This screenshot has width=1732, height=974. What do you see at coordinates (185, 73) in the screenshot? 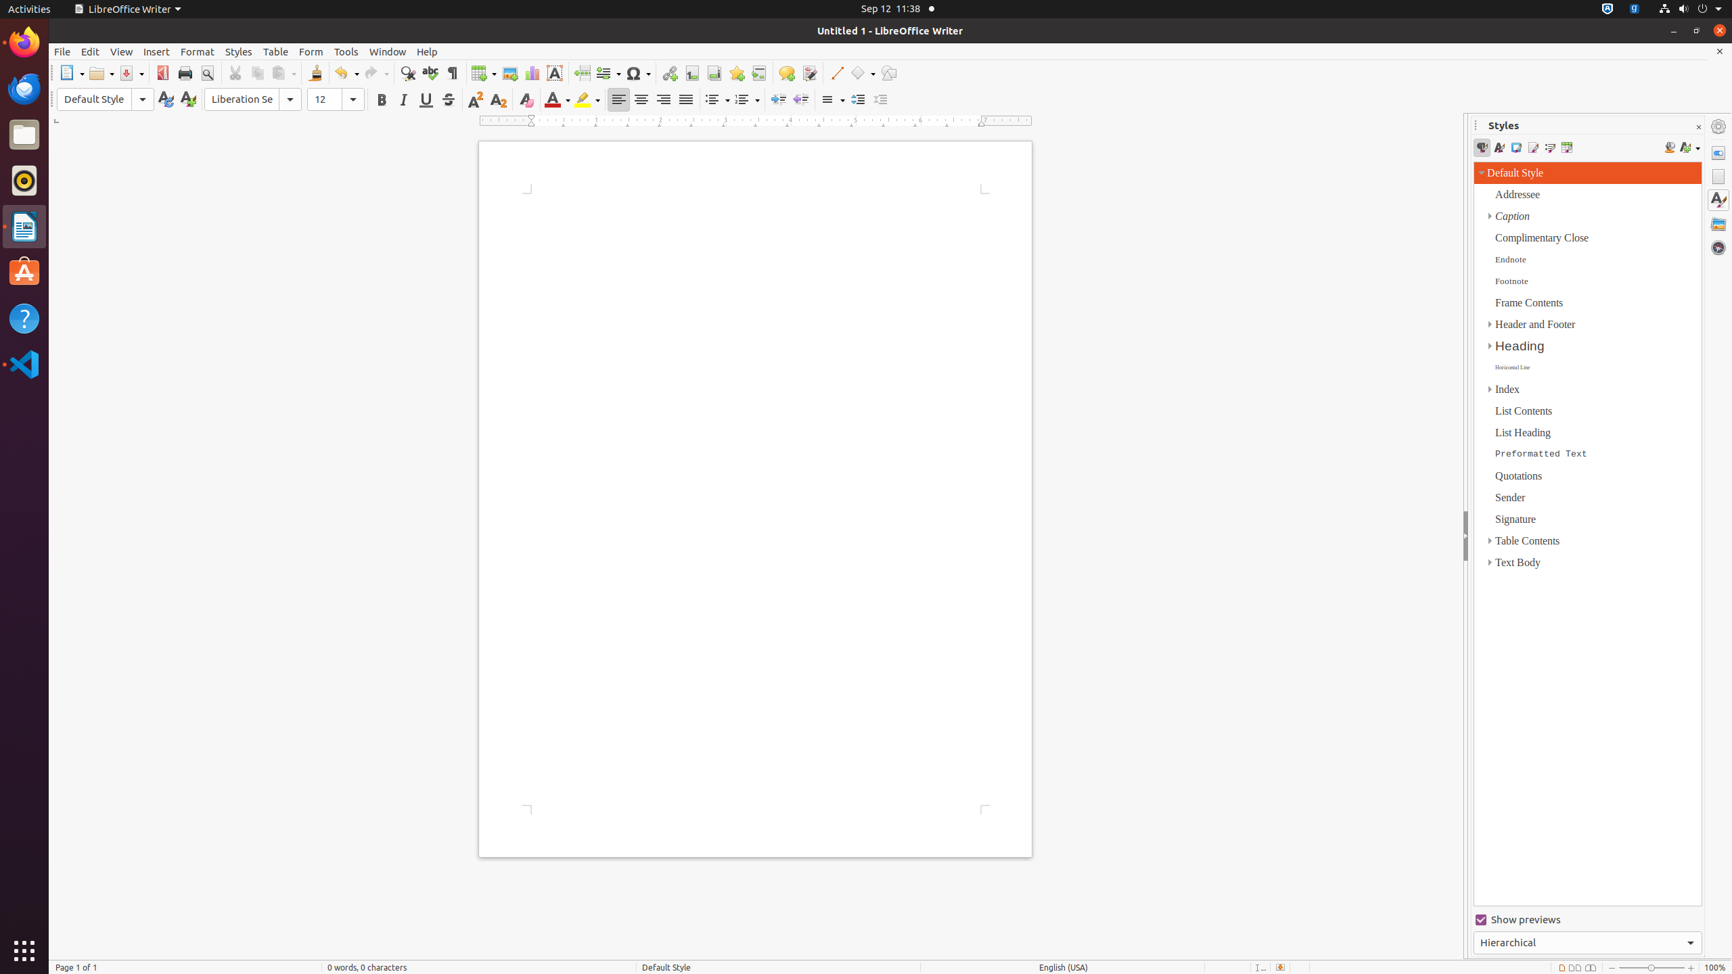
I see `Print` at bounding box center [185, 73].